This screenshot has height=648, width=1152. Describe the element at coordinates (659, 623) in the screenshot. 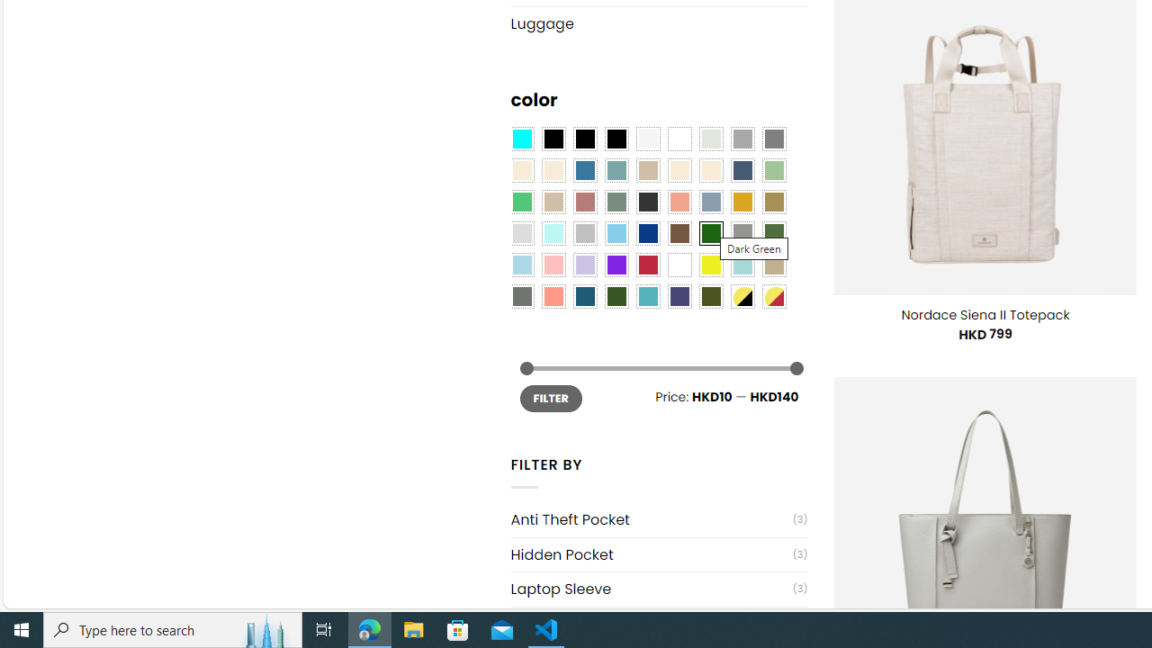

I see `USB Charging Port(3)` at that location.